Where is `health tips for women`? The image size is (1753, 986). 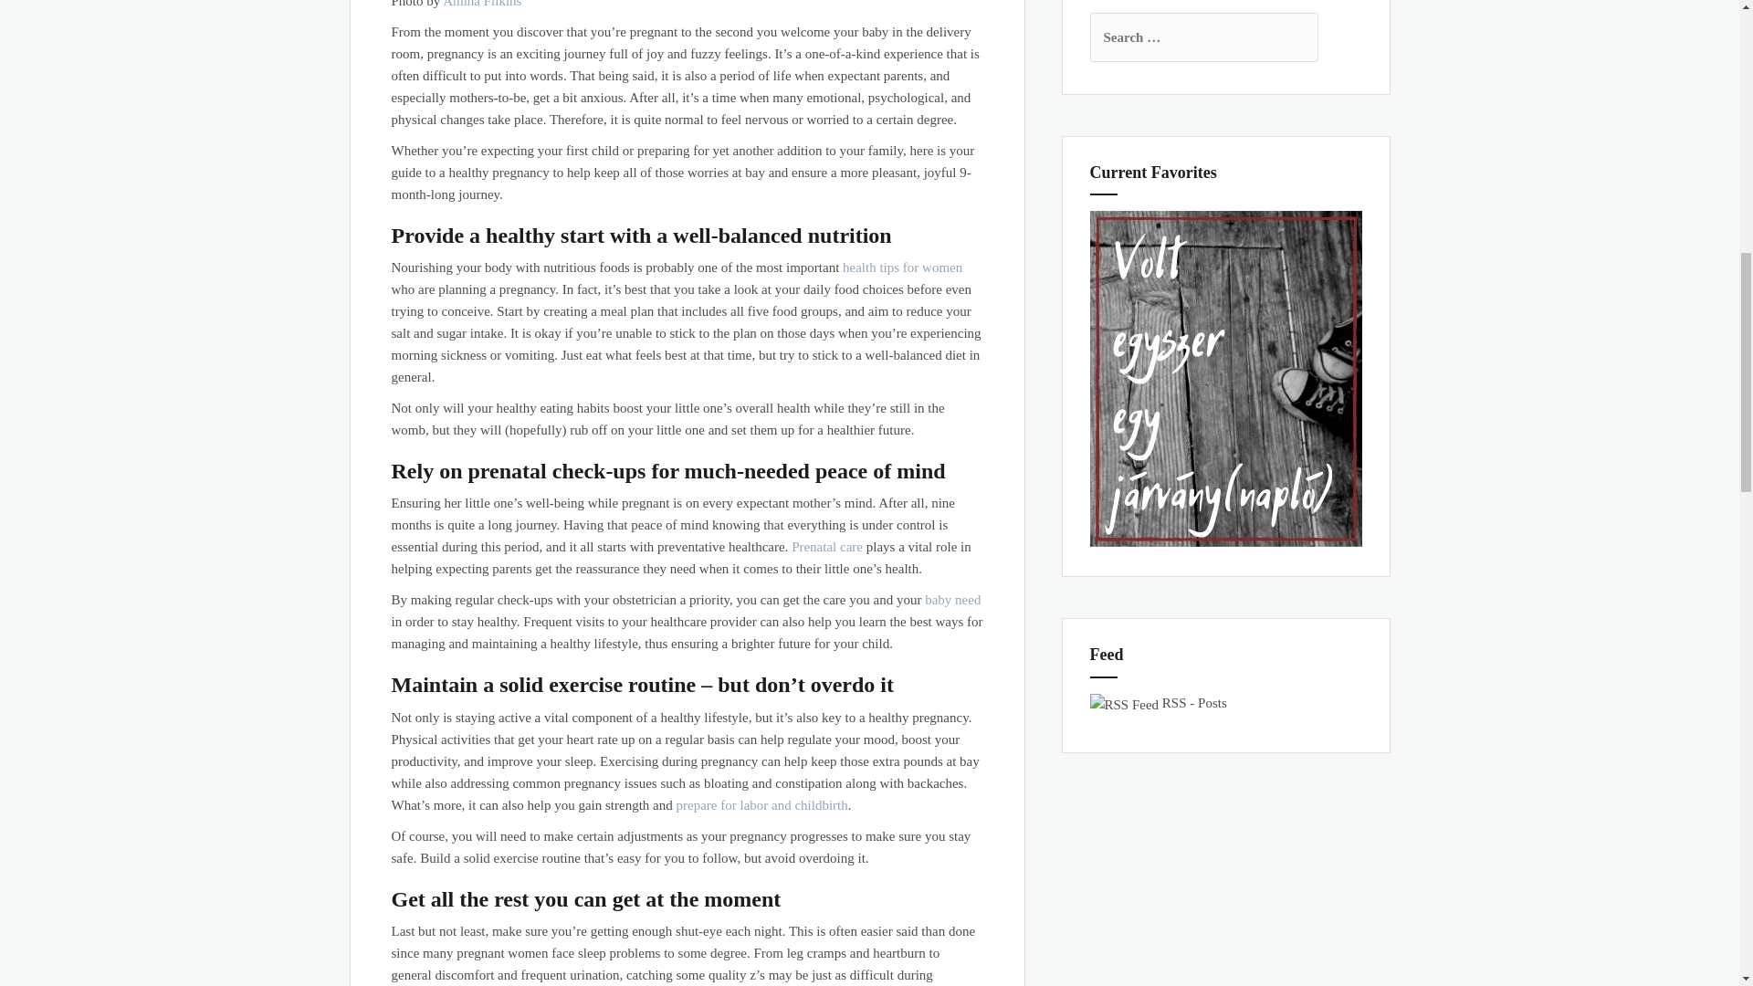 health tips for women is located at coordinates (902, 267).